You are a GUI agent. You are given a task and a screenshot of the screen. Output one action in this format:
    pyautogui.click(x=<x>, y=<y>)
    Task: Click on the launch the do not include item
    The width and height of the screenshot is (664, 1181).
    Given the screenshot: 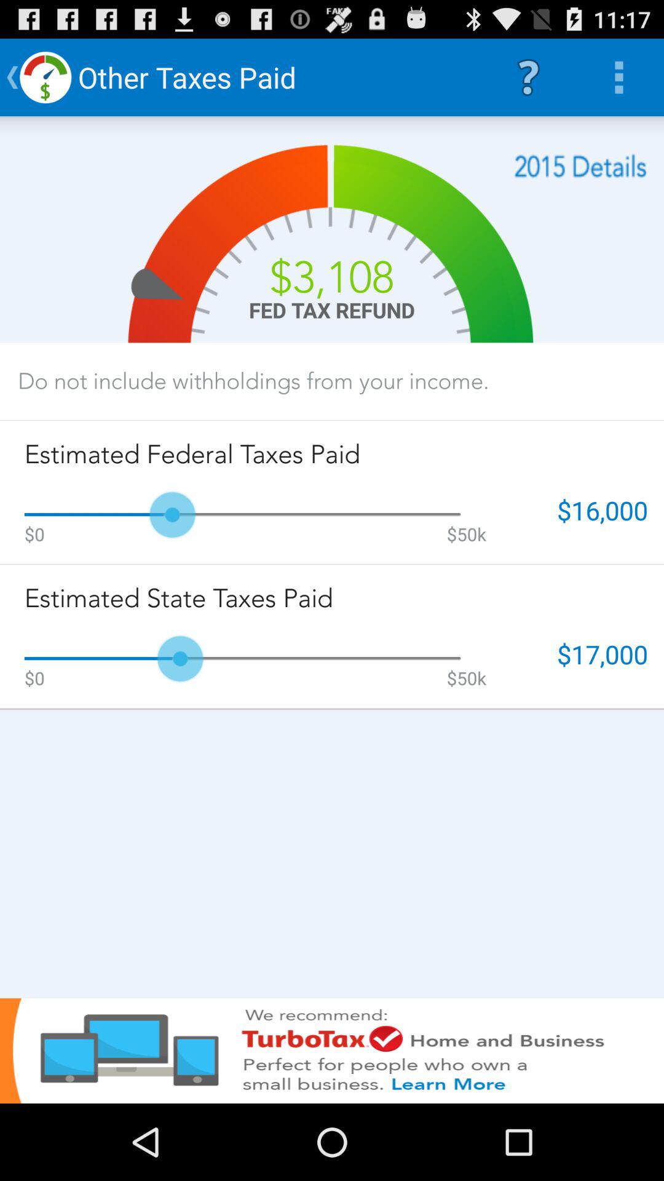 What is the action you would take?
    pyautogui.click(x=253, y=381)
    